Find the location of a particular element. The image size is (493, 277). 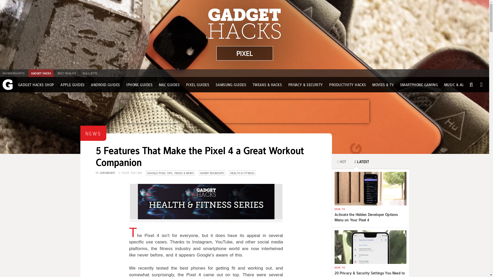

Pixel is located at coordinates (244, 53).